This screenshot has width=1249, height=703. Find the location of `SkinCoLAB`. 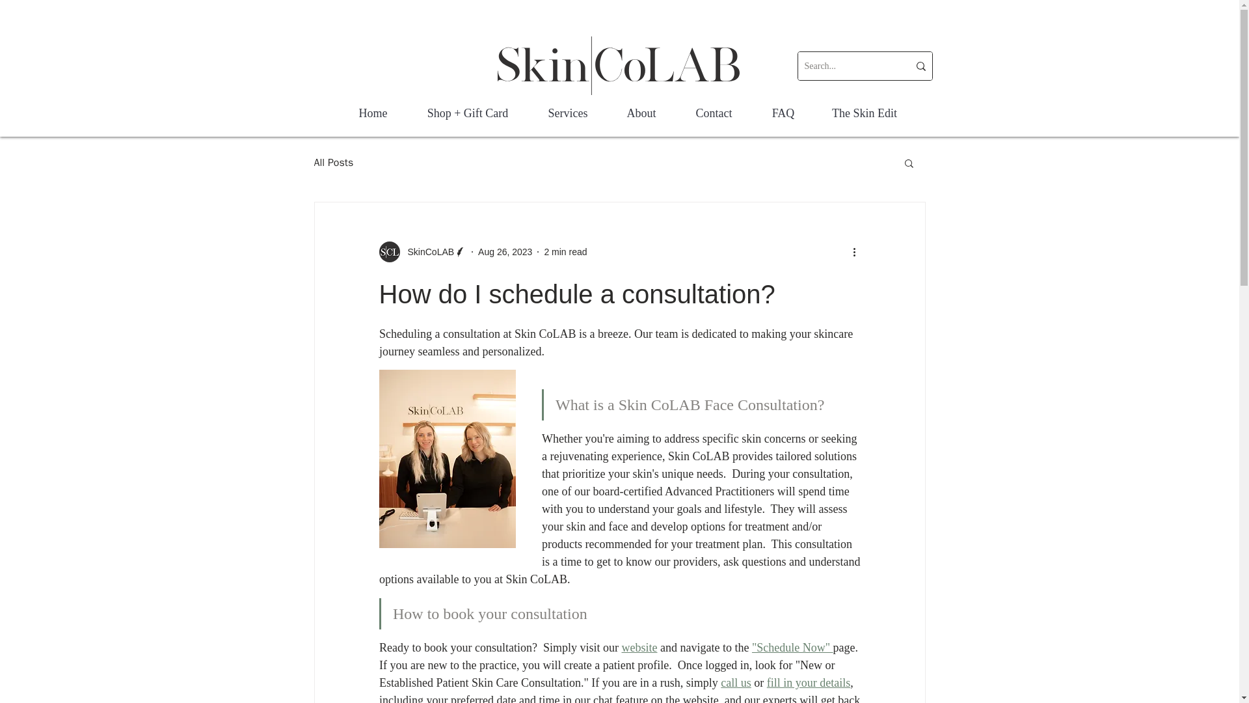

SkinCoLAB is located at coordinates (422, 251).